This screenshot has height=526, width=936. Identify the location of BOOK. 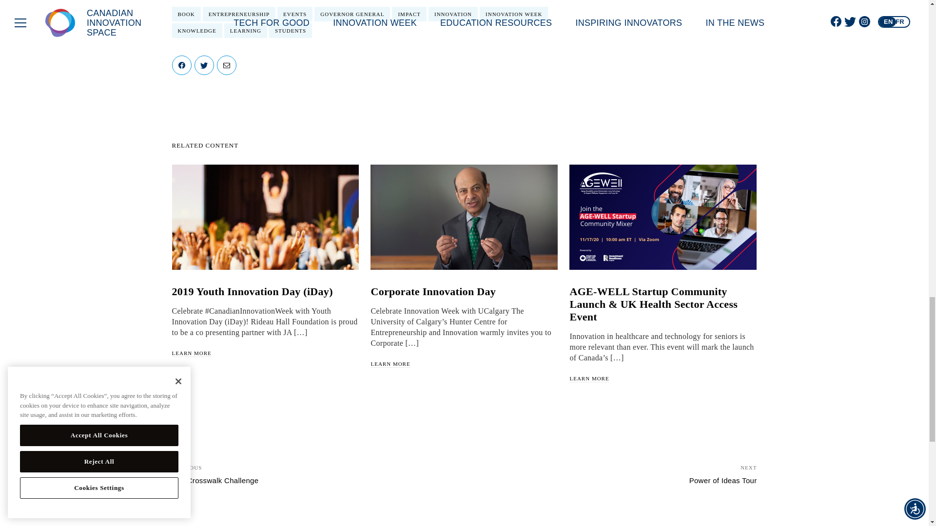
(185, 14).